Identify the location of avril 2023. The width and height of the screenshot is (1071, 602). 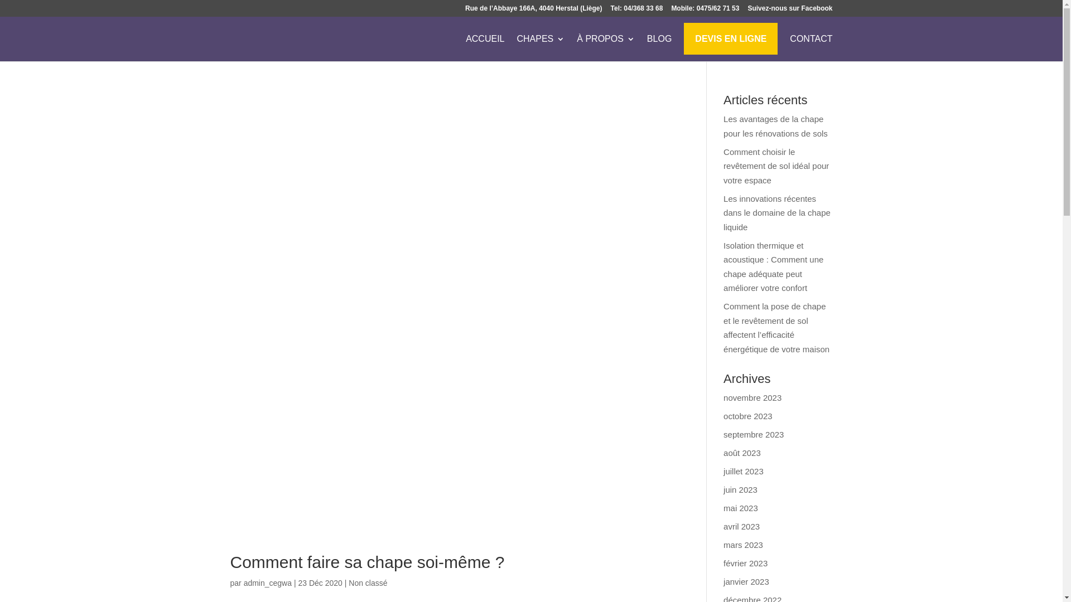
(742, 526).